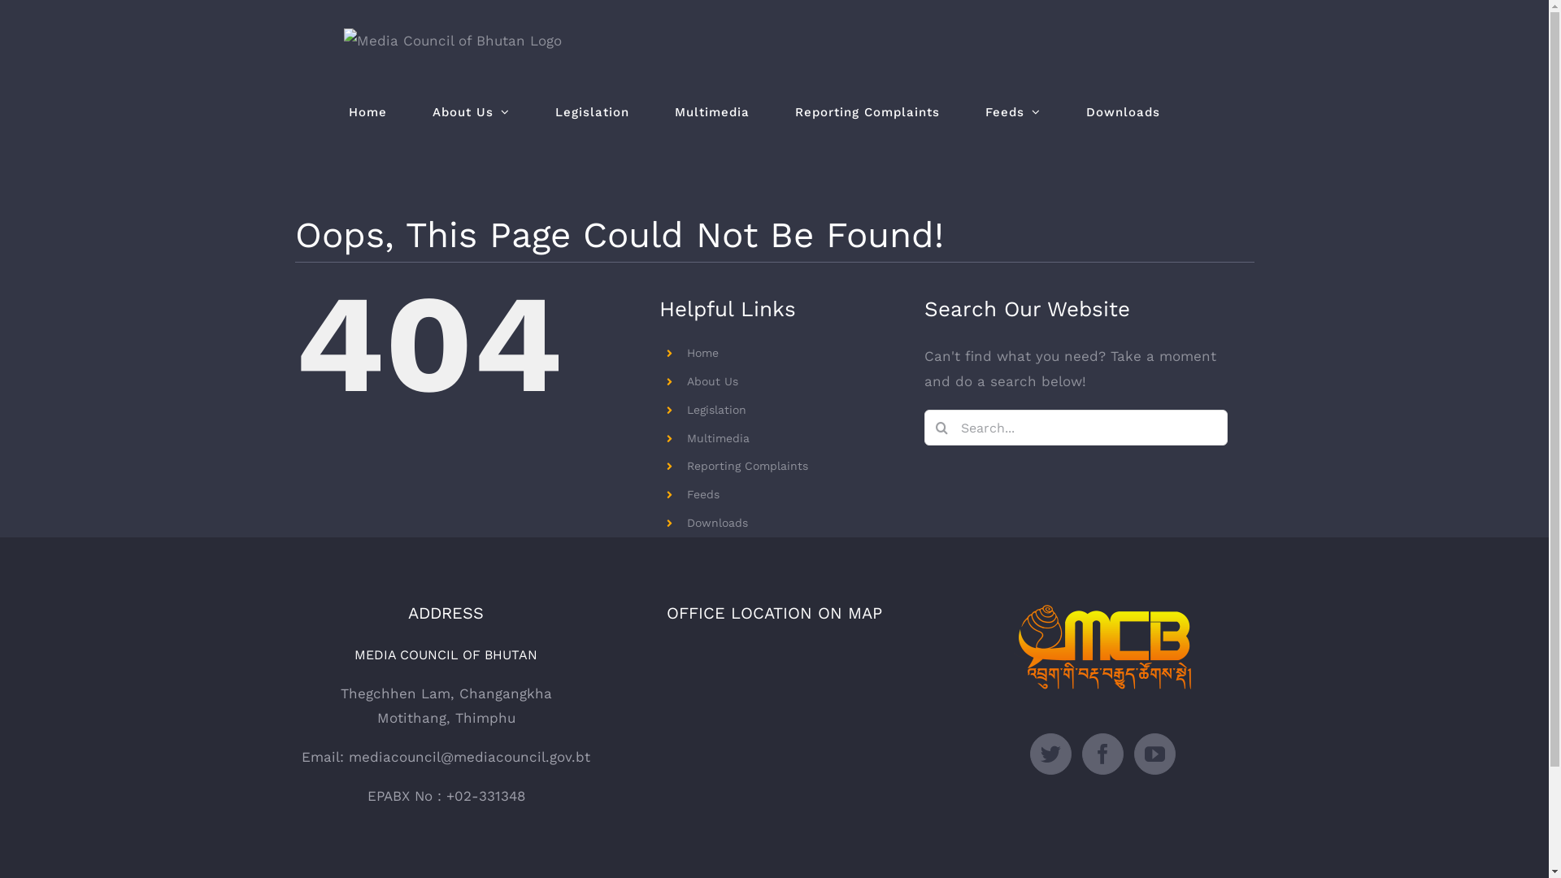  Describe the element at coordinates (485, 796) in the screenshot. I see `+02-331348` at that location.